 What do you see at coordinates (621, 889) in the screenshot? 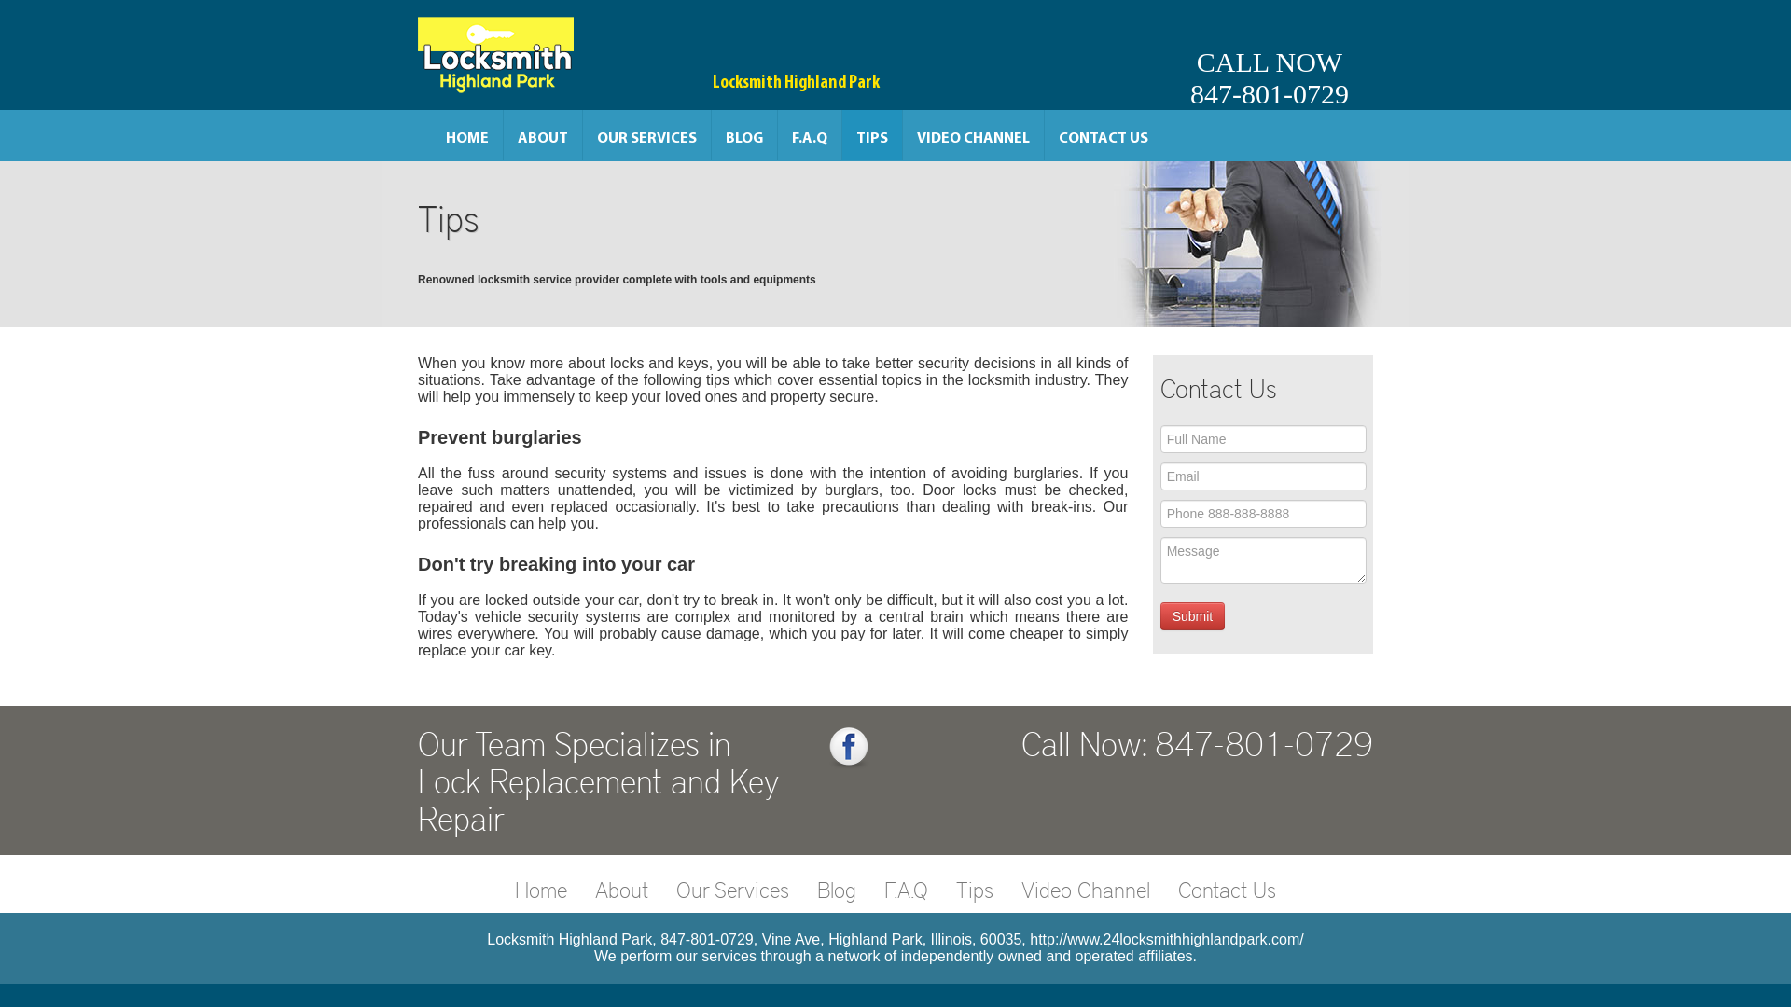
I see `About` at bounding box center [621, 889].